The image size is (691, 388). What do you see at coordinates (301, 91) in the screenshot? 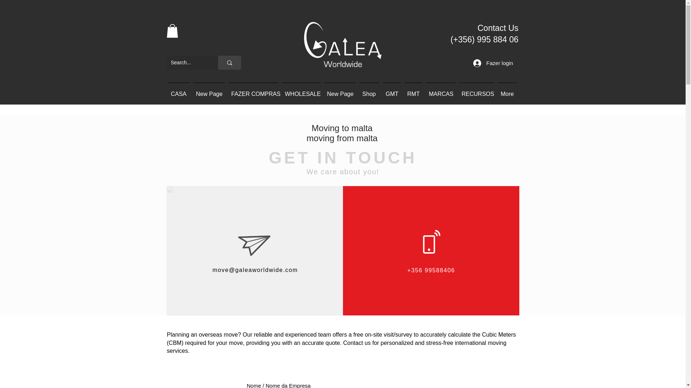
I see `WHOLESALE` at bounding box center [301, 91].